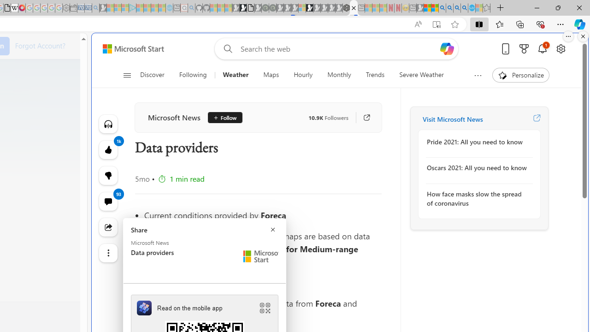 The image size is (590, 332). What do you see at coordinates (66, 8) in the screenshot?
I see `Settings - Sleeping` at bounding box center [66, 8].